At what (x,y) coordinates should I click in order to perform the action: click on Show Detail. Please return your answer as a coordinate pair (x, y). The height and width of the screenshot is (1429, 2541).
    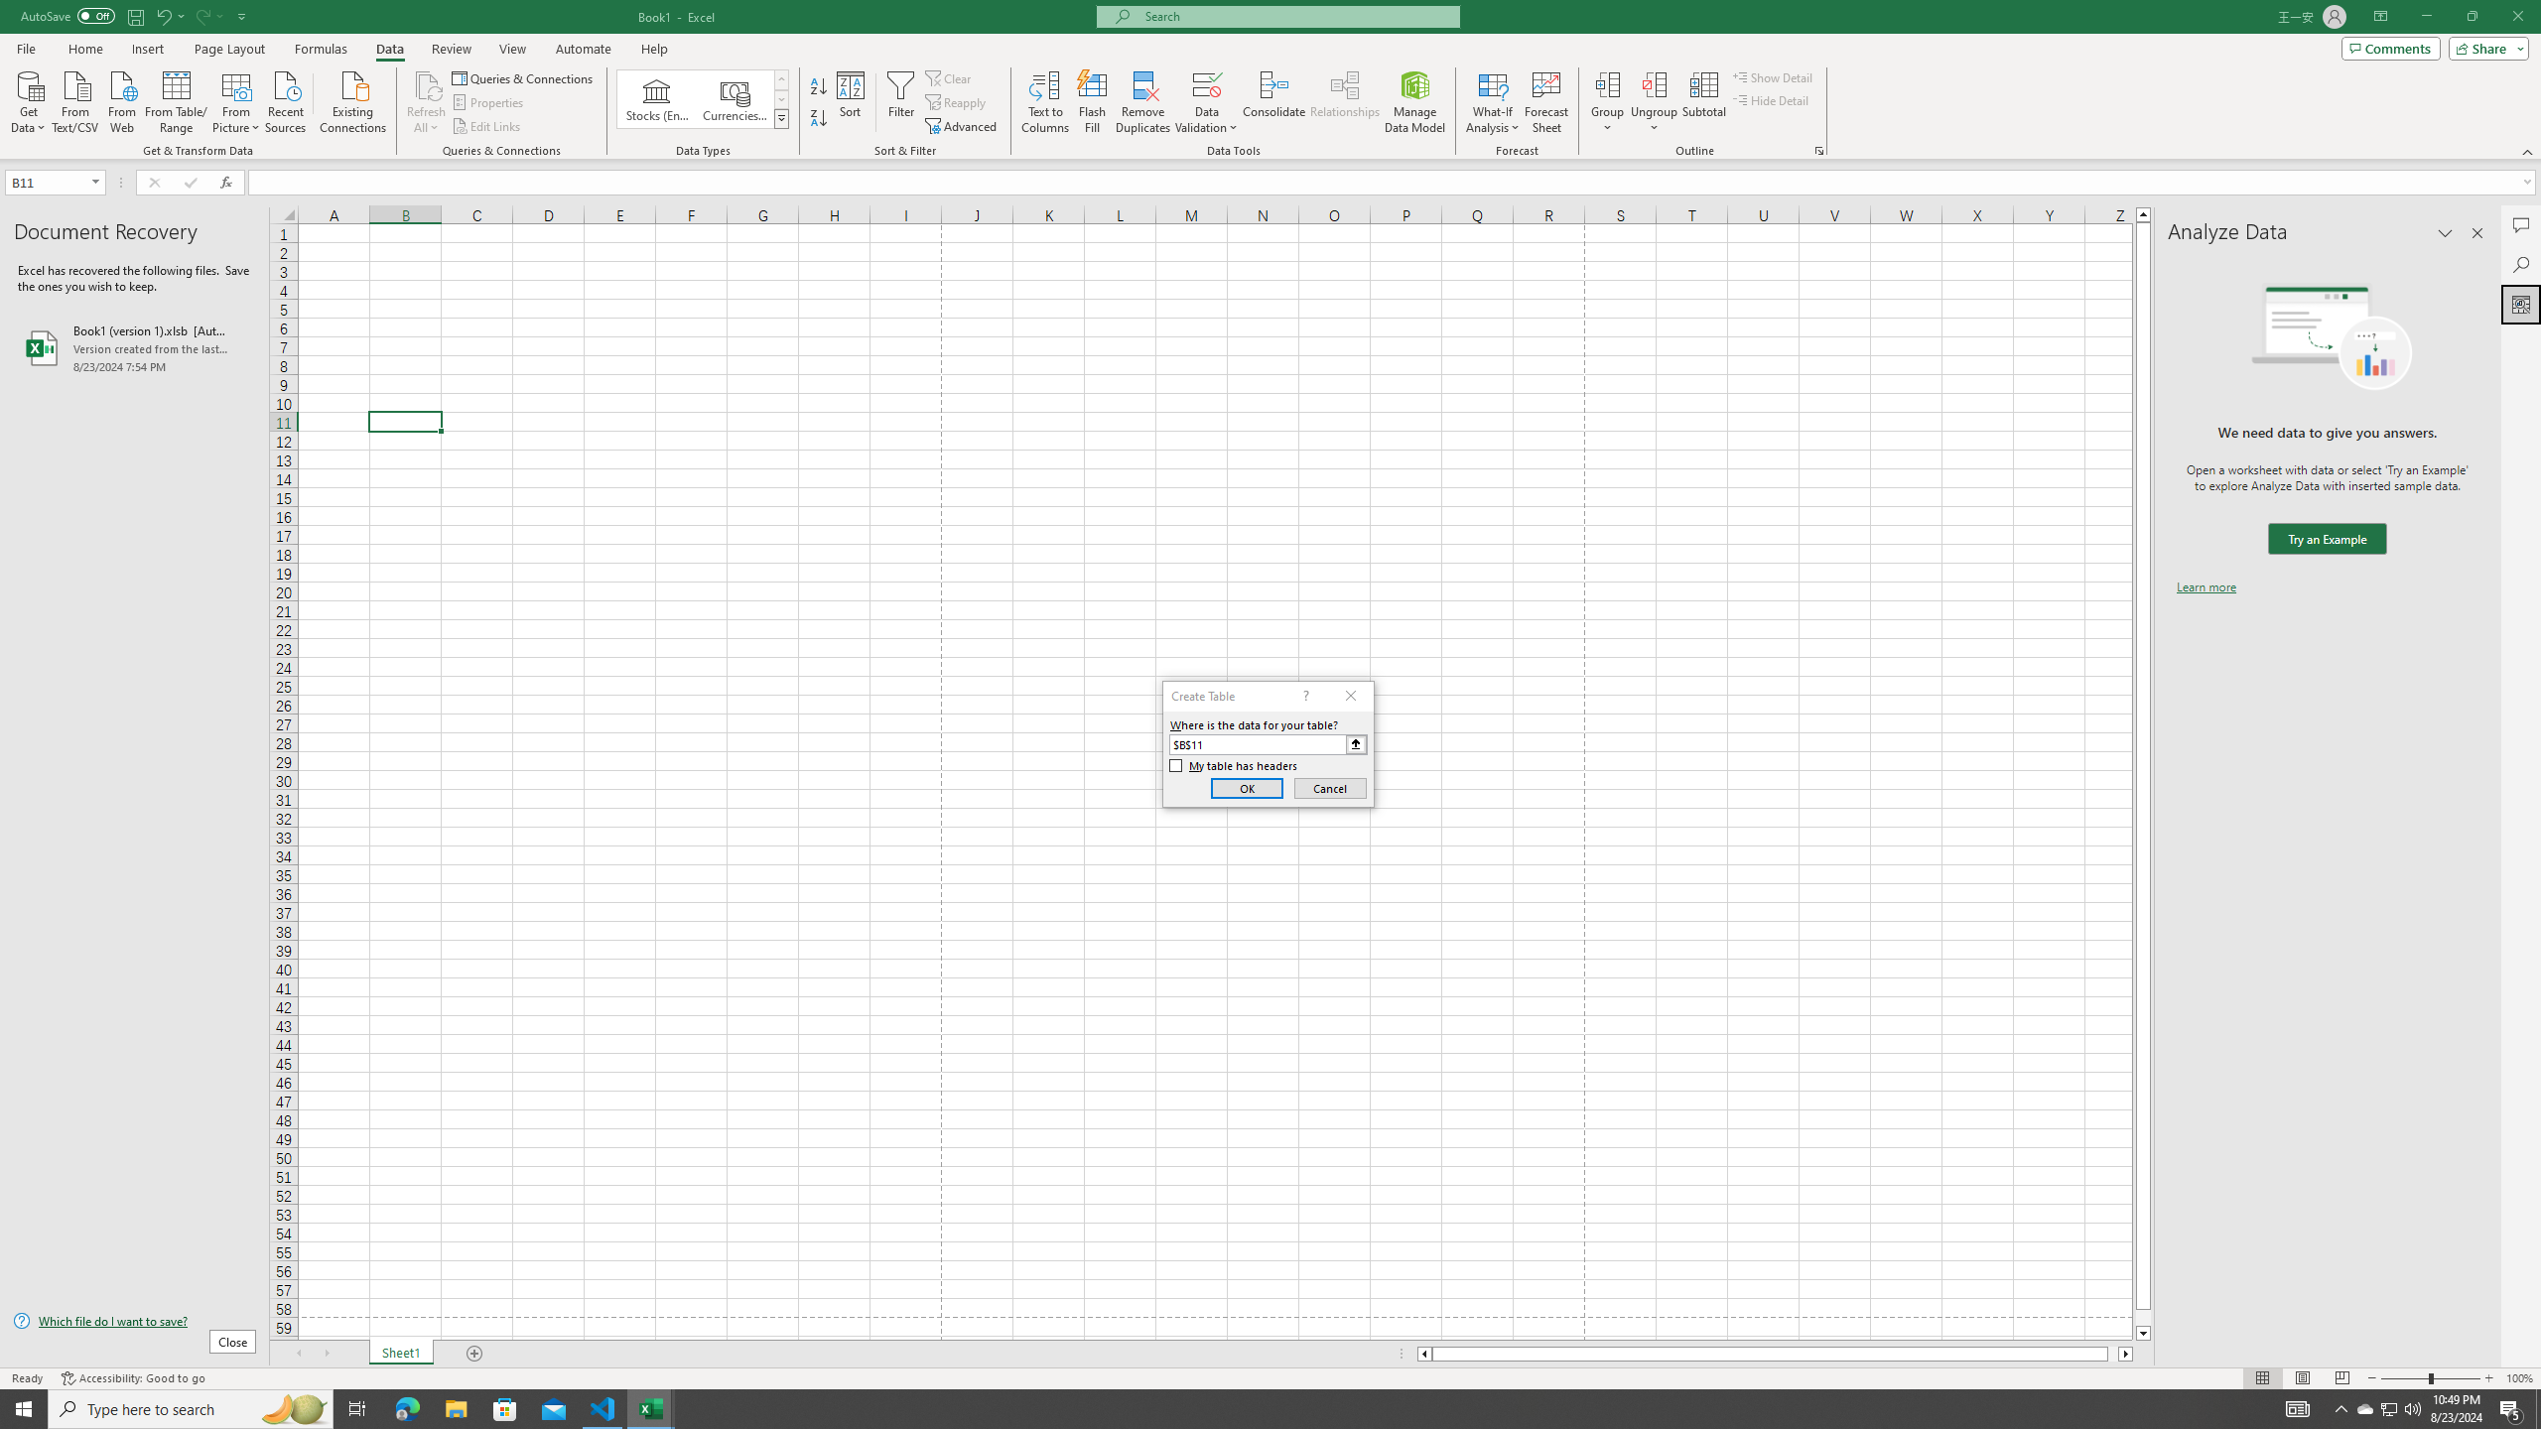
    Looking at the image, I should click on (1773, 77).